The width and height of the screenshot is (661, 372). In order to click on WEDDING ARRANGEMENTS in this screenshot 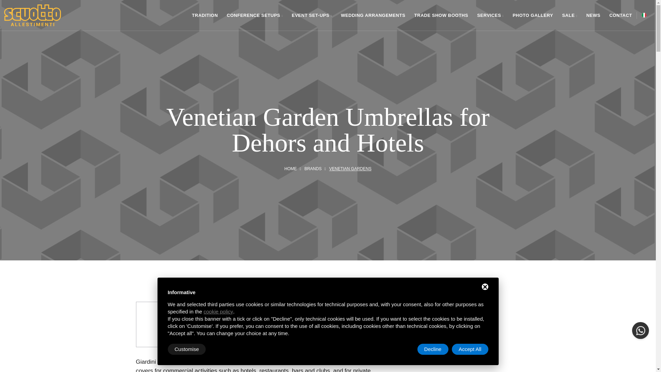, I will do `click(373, 15)`.